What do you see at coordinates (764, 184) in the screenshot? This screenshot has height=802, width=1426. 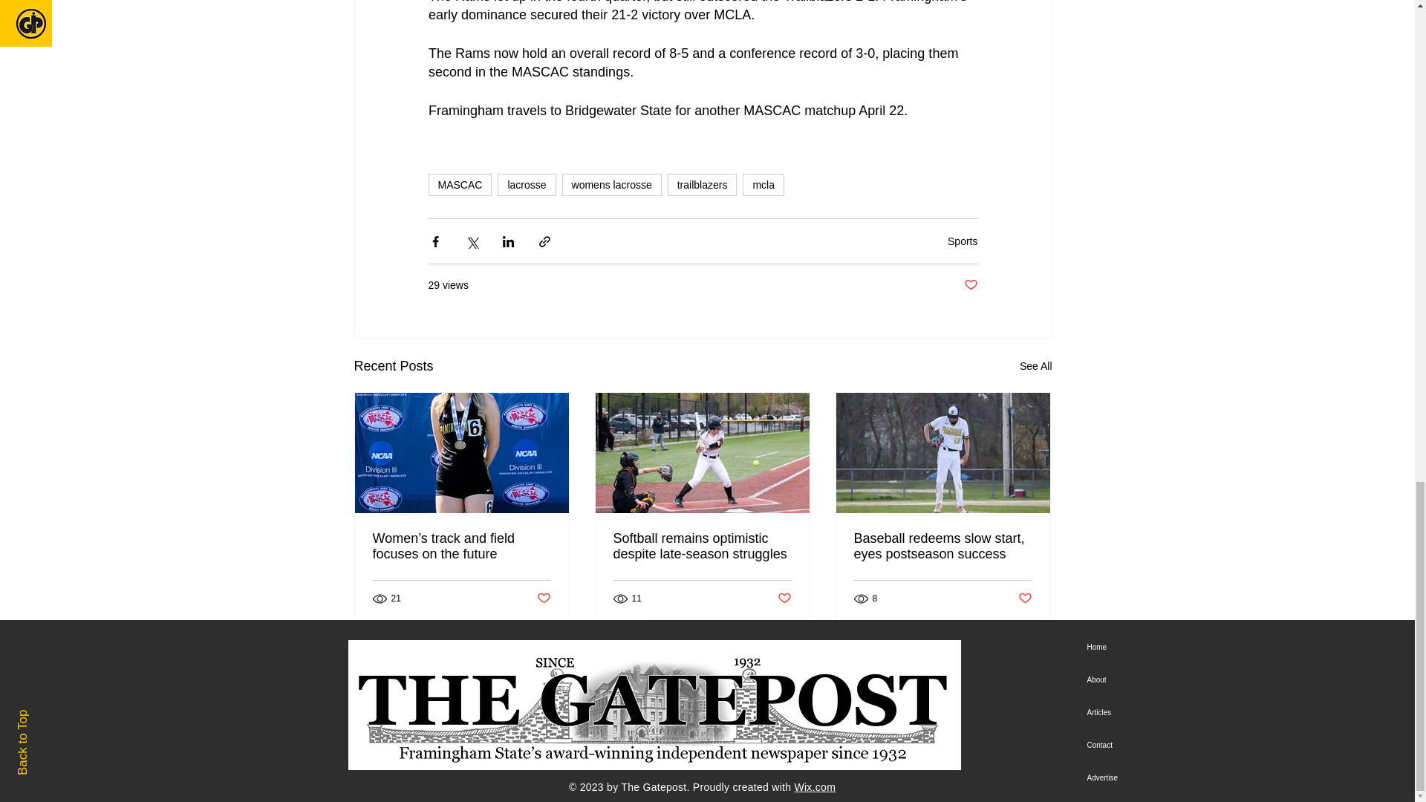 I see `mcla` at bounding box center [764, 184].